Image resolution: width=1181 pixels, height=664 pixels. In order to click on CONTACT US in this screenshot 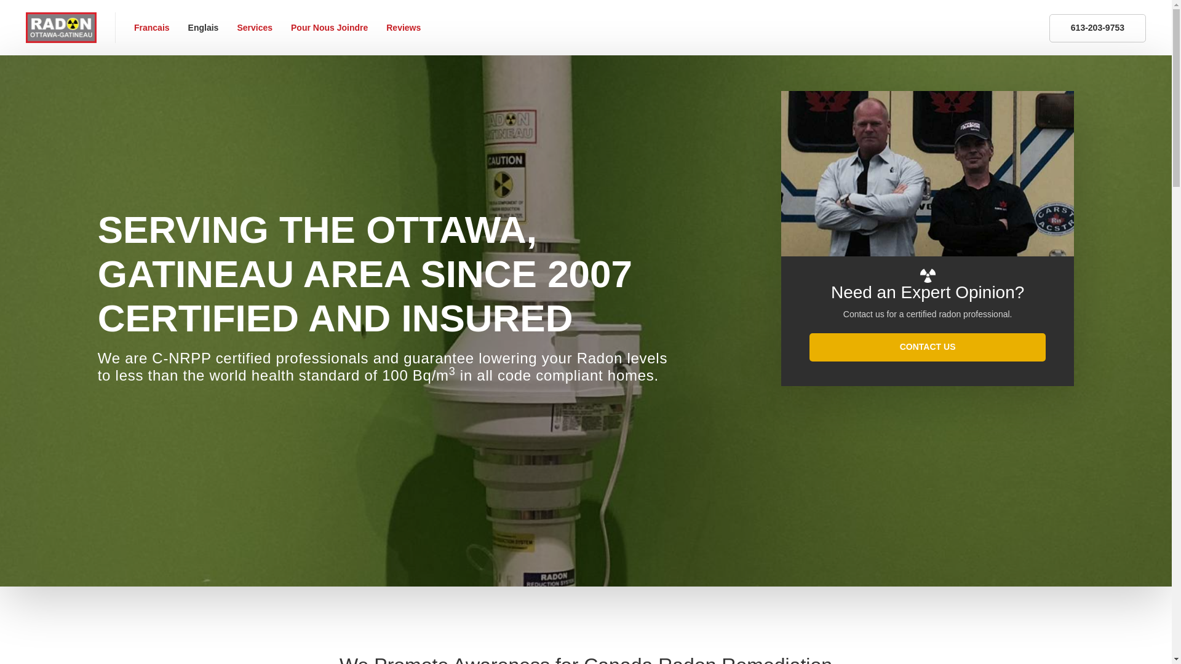, I will do `click(927, 636)`.